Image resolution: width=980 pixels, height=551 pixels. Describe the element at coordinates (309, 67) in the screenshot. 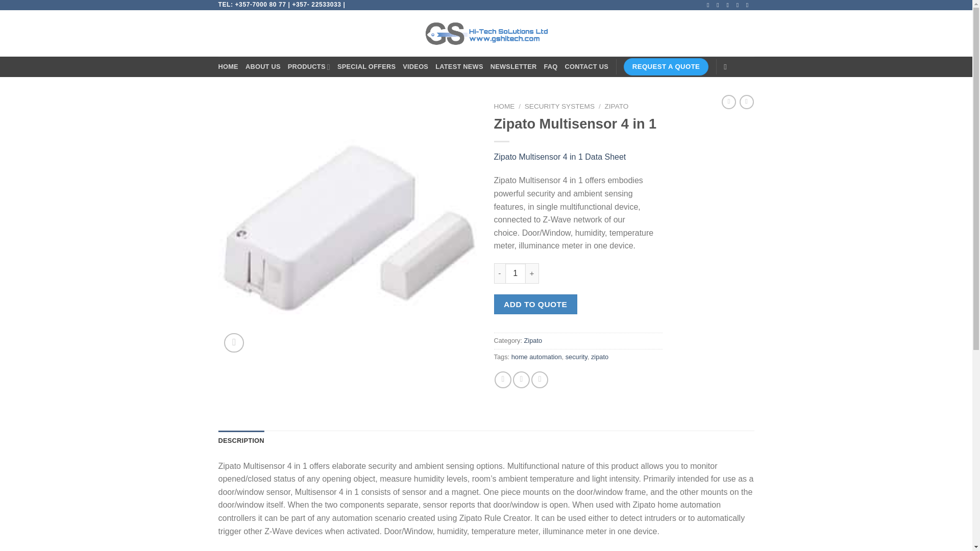

I see `PRODUCTS` at that location.